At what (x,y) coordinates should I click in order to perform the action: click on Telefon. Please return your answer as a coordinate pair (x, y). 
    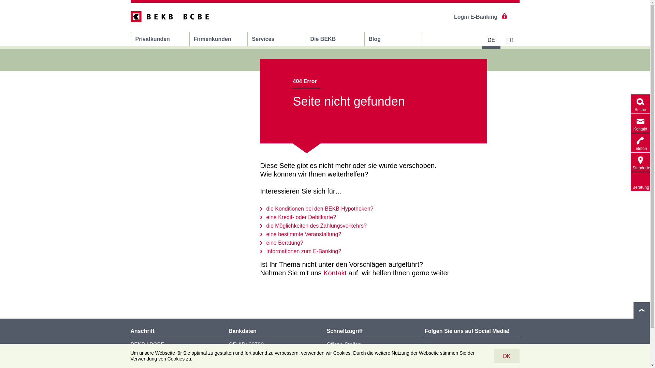
    Looking at the image, I should click on (640, 142).